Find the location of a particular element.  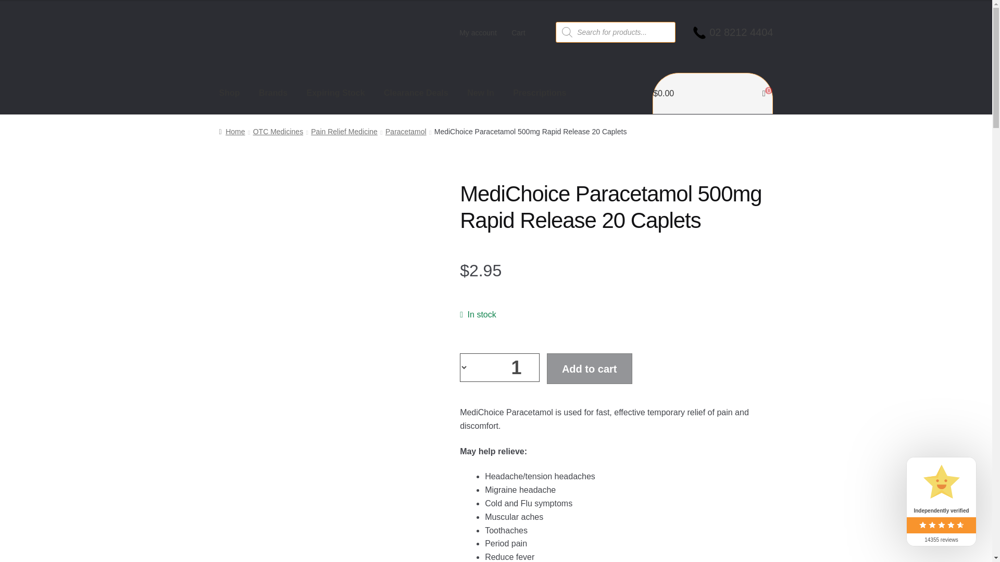

Pain Relief Medicine is located at coordinates (344, 132).